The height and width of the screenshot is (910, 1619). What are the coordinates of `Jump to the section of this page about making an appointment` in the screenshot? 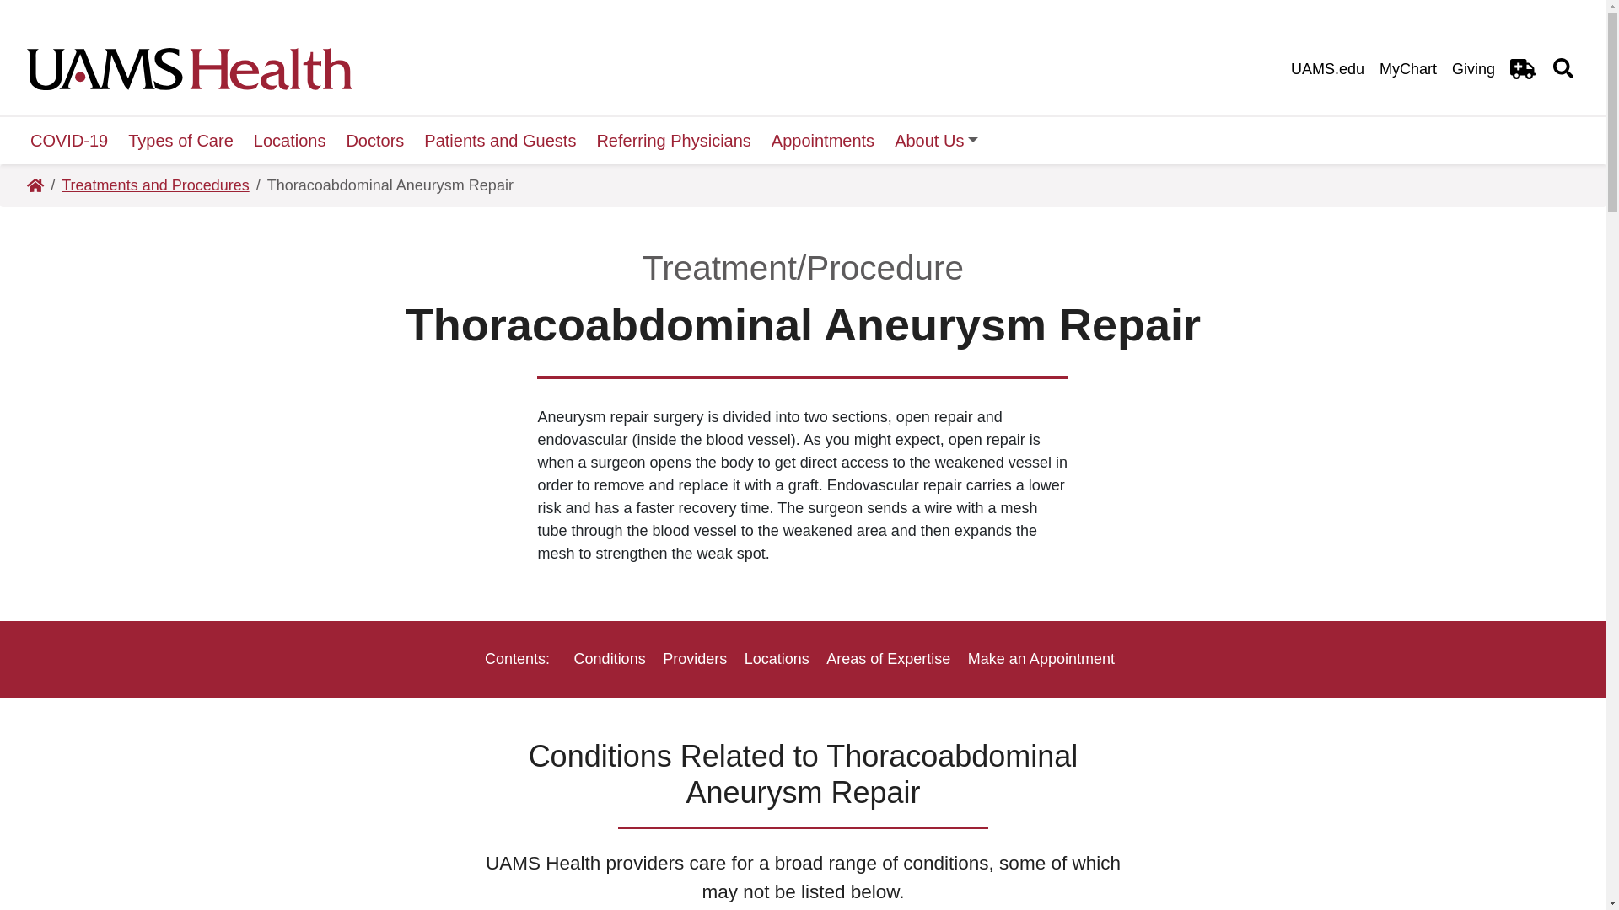 It's located at (1041, 659).